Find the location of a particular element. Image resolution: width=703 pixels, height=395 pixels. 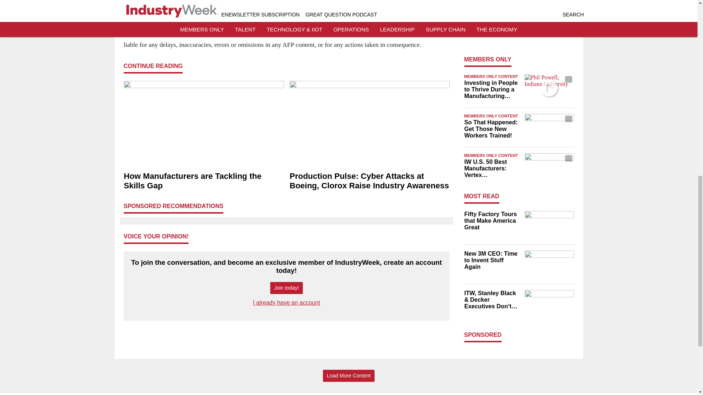

MEMBERS ONLY is located at coordinates (488, 59).